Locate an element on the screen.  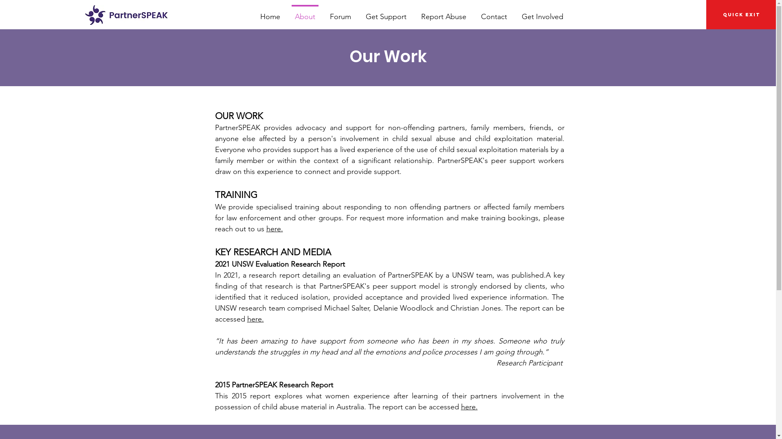
here. is located at coordinates (255, 319).